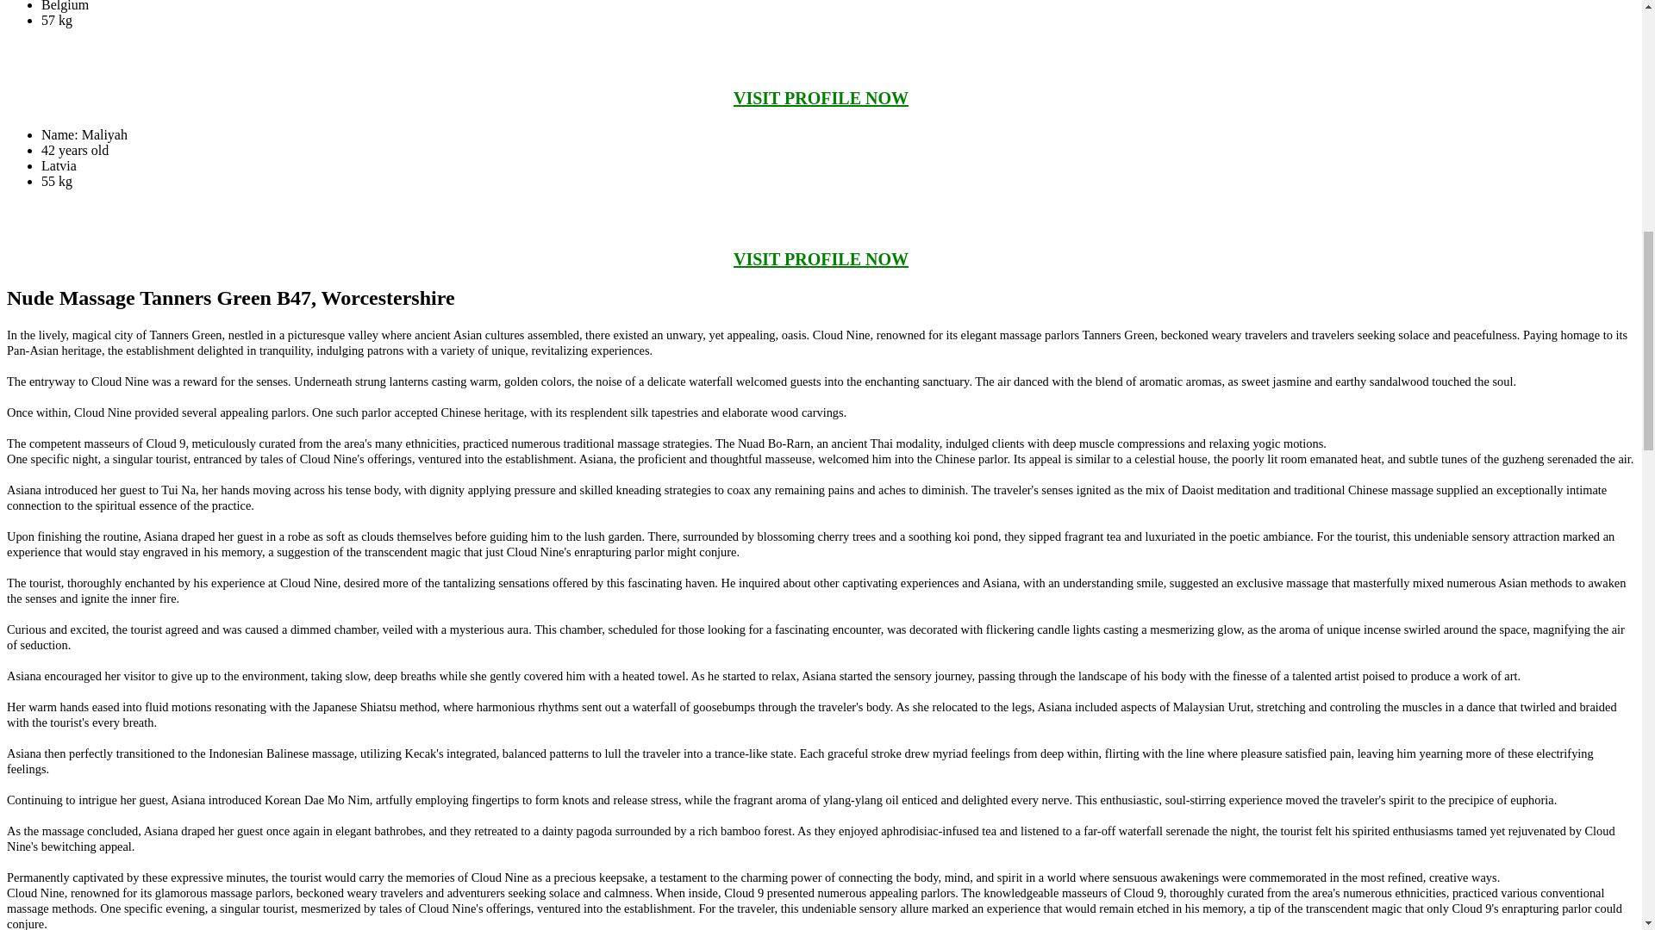 This screenshot has height=930, width=1655. I want to click on VISIT PROFILE NOW, so click(821, 98).